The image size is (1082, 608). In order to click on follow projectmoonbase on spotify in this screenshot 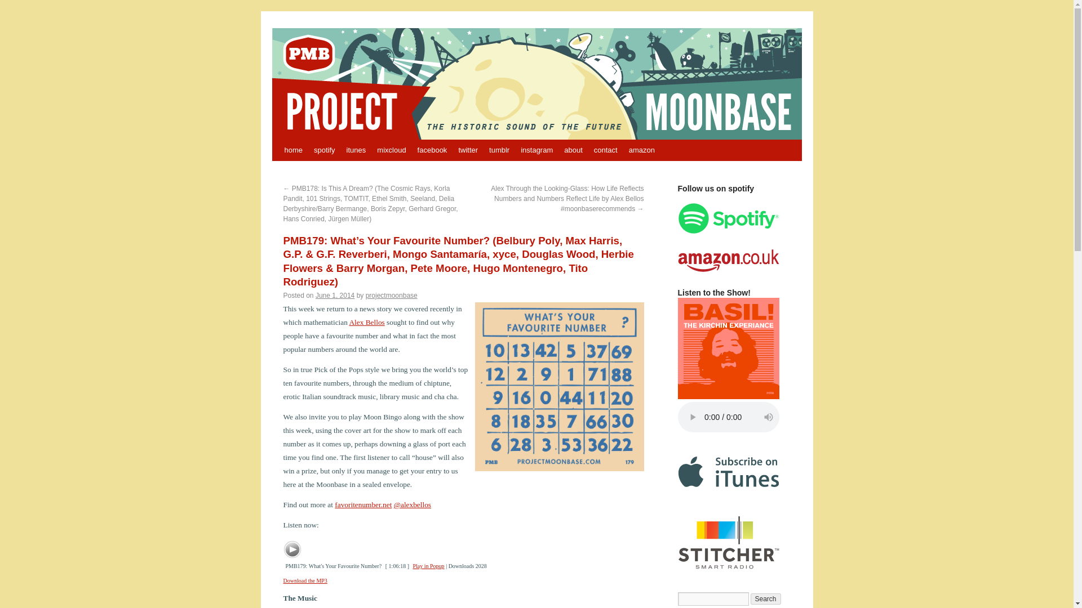, I will do `click(728, 231)`.